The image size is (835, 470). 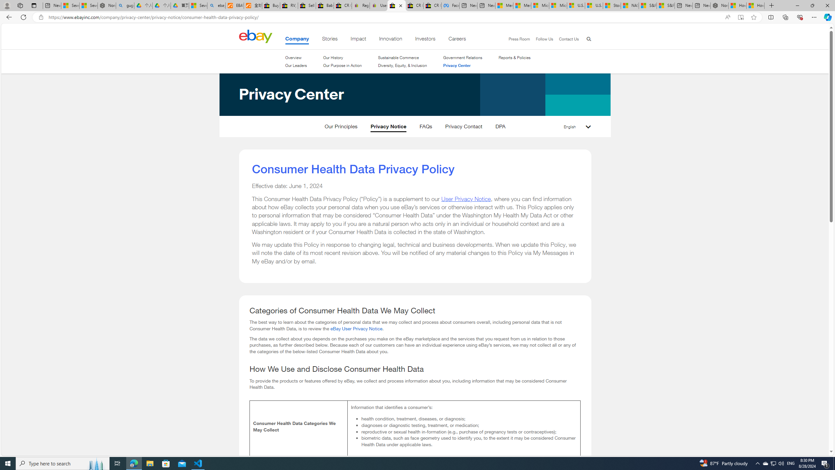 What do you see at coordinates (255, 36) in the screenshot?
I see `Class: desktop` at bounding box center [255, 36].